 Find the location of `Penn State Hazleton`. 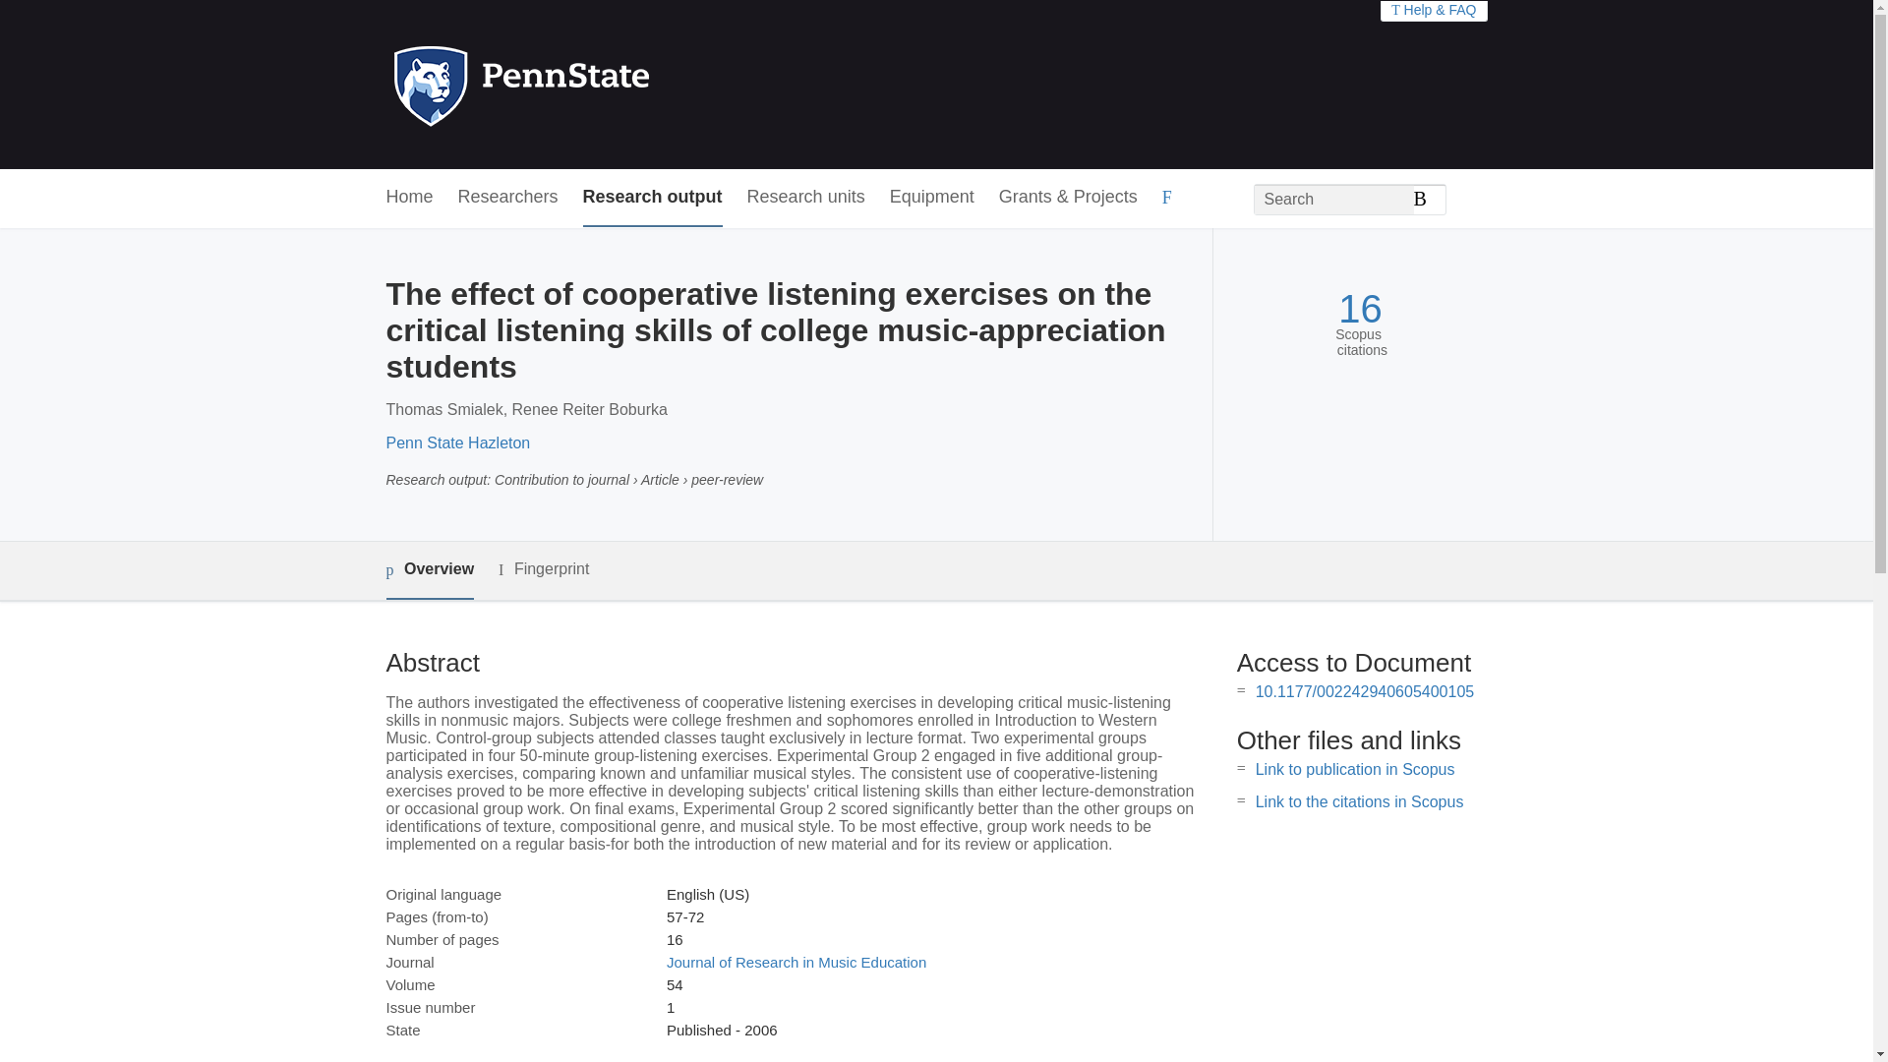

Penn State Hazleton is located at coordinates (457, 442).